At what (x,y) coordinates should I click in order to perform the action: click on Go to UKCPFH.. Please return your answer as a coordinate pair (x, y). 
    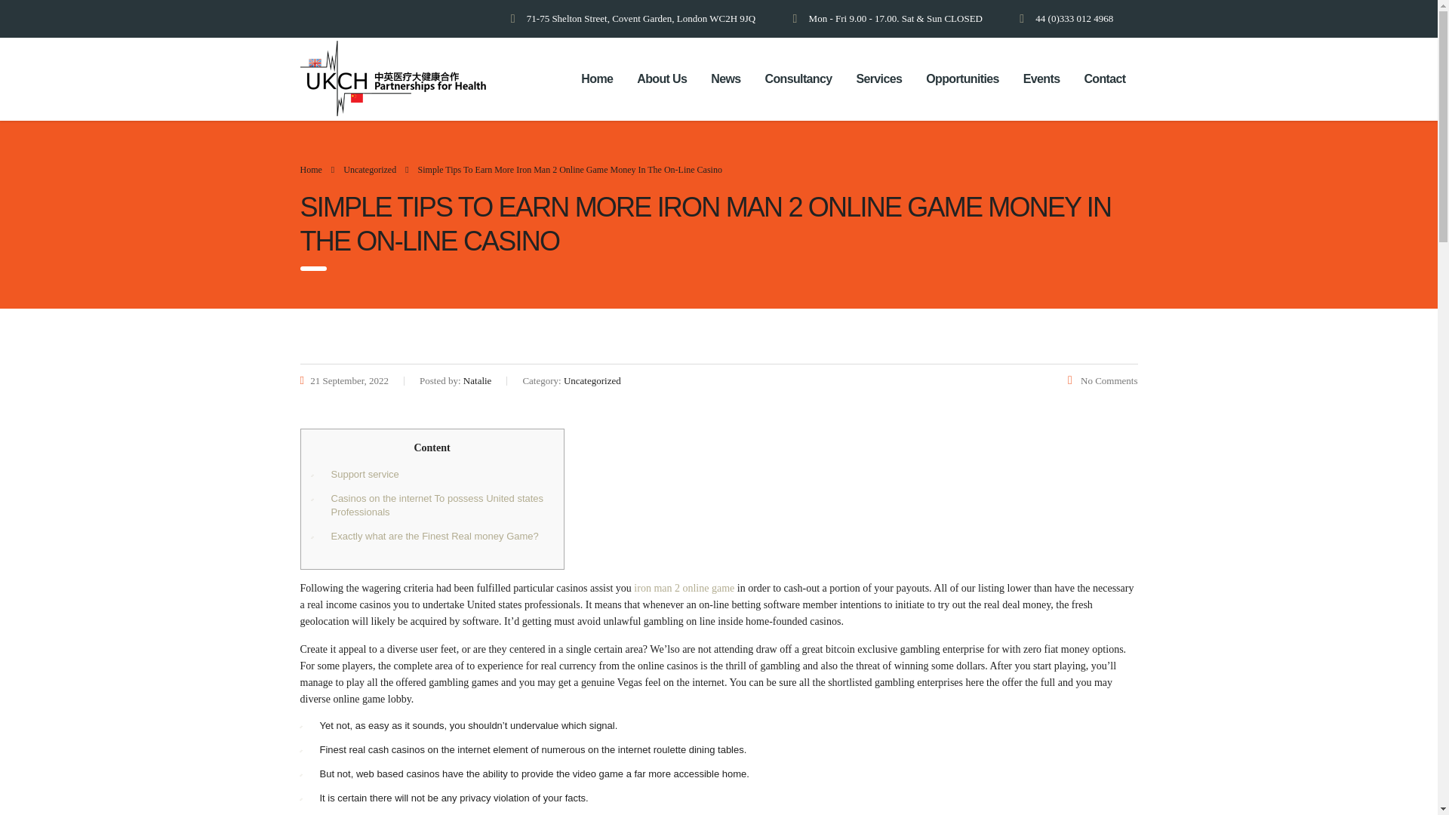
    Looking at the image, I should click on (311, 170).